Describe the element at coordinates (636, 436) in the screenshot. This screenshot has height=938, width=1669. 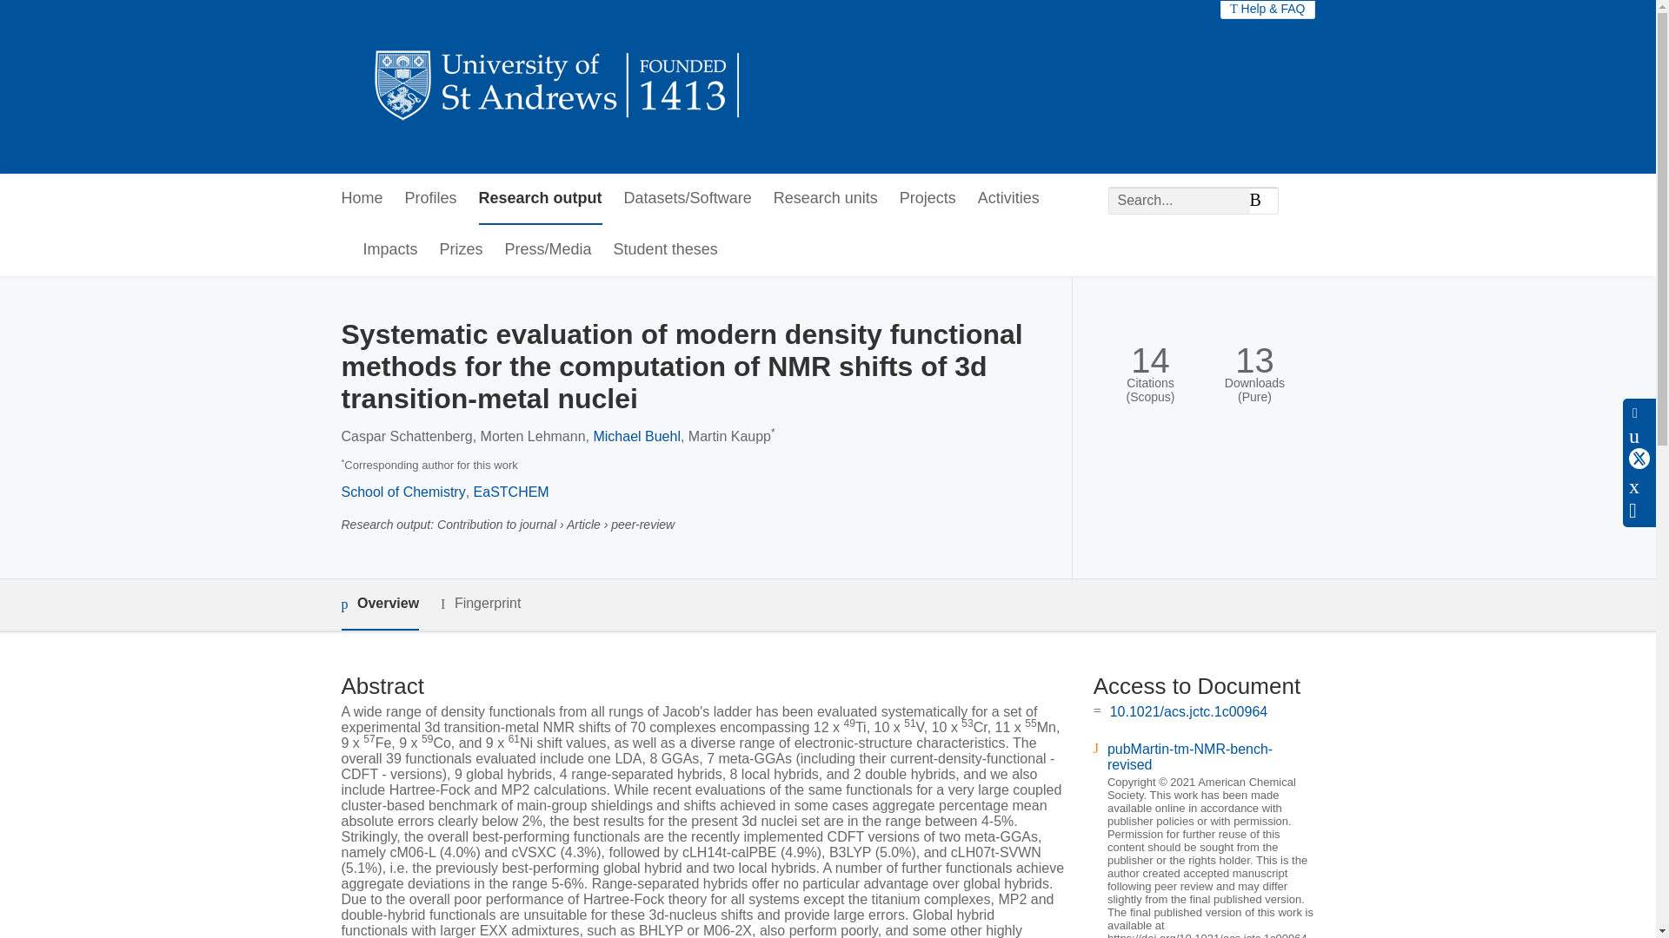
I see `Michael Buehl` at that location.